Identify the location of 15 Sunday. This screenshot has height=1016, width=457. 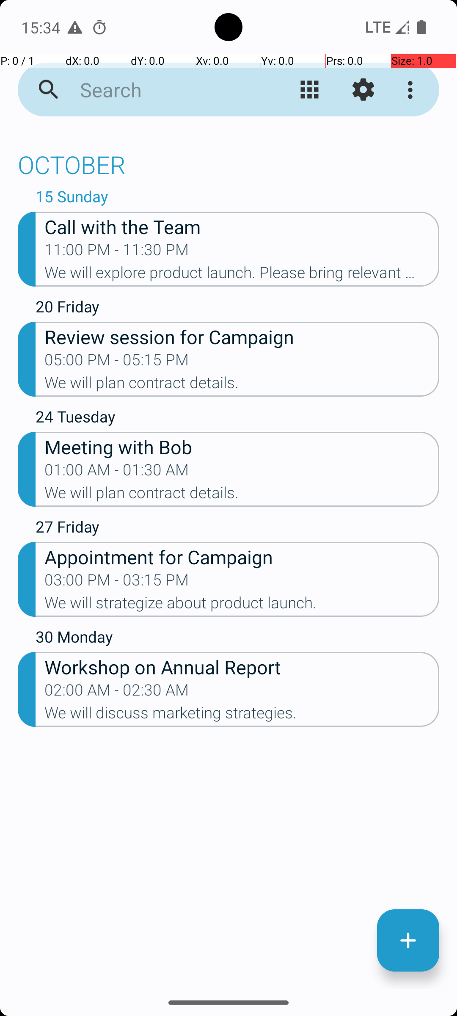
(237, 199).